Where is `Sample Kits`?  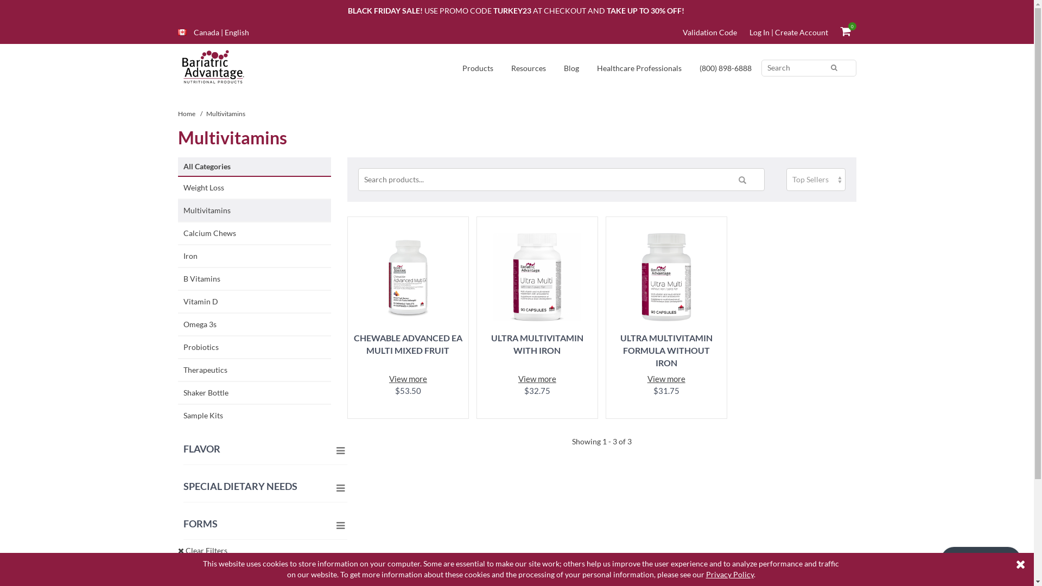
Sample Kits is located at coordinates (255, 416).